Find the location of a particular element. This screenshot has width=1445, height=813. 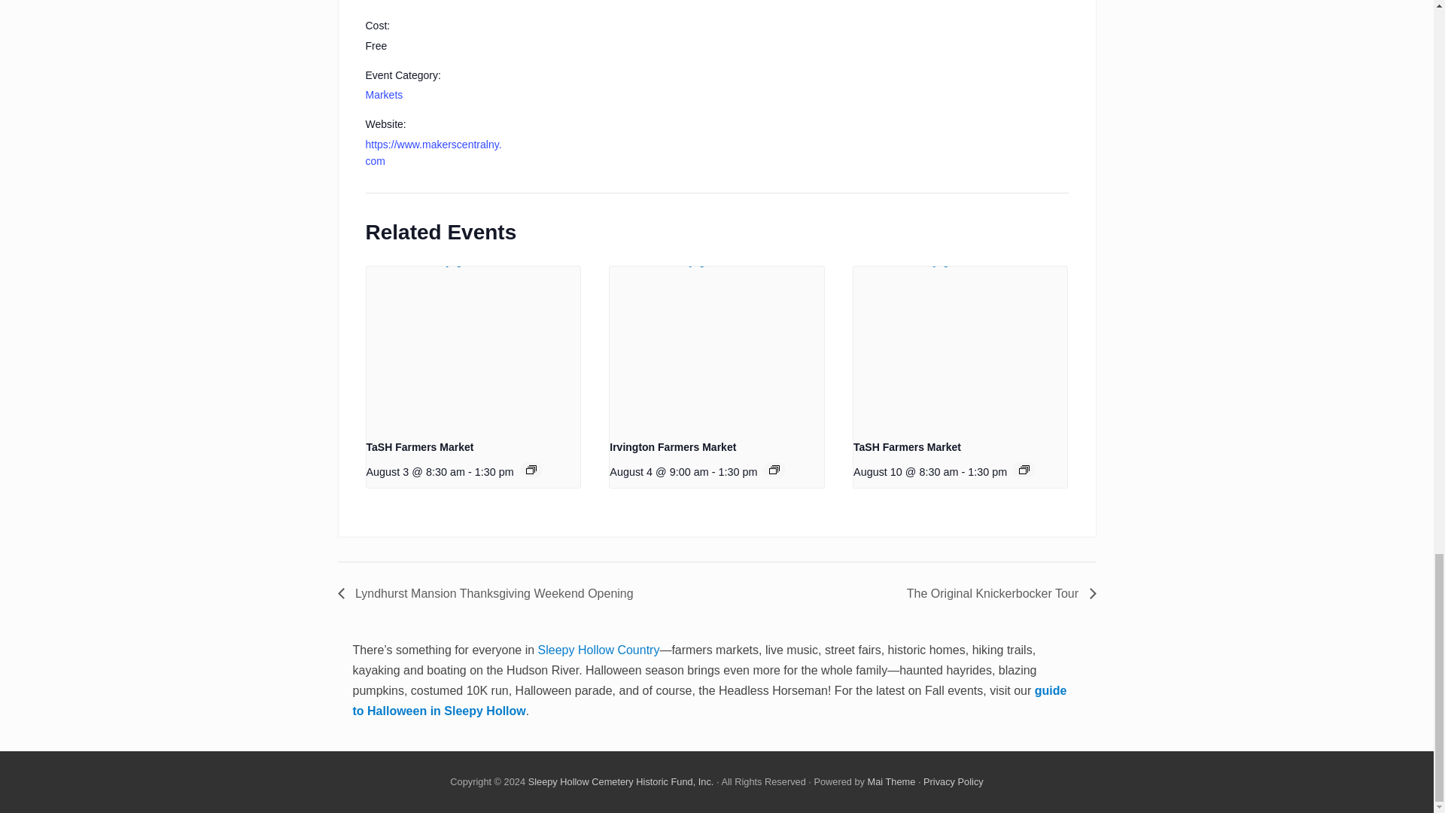

Visit Sleepy Hollow is located at coordinates (953, 781).